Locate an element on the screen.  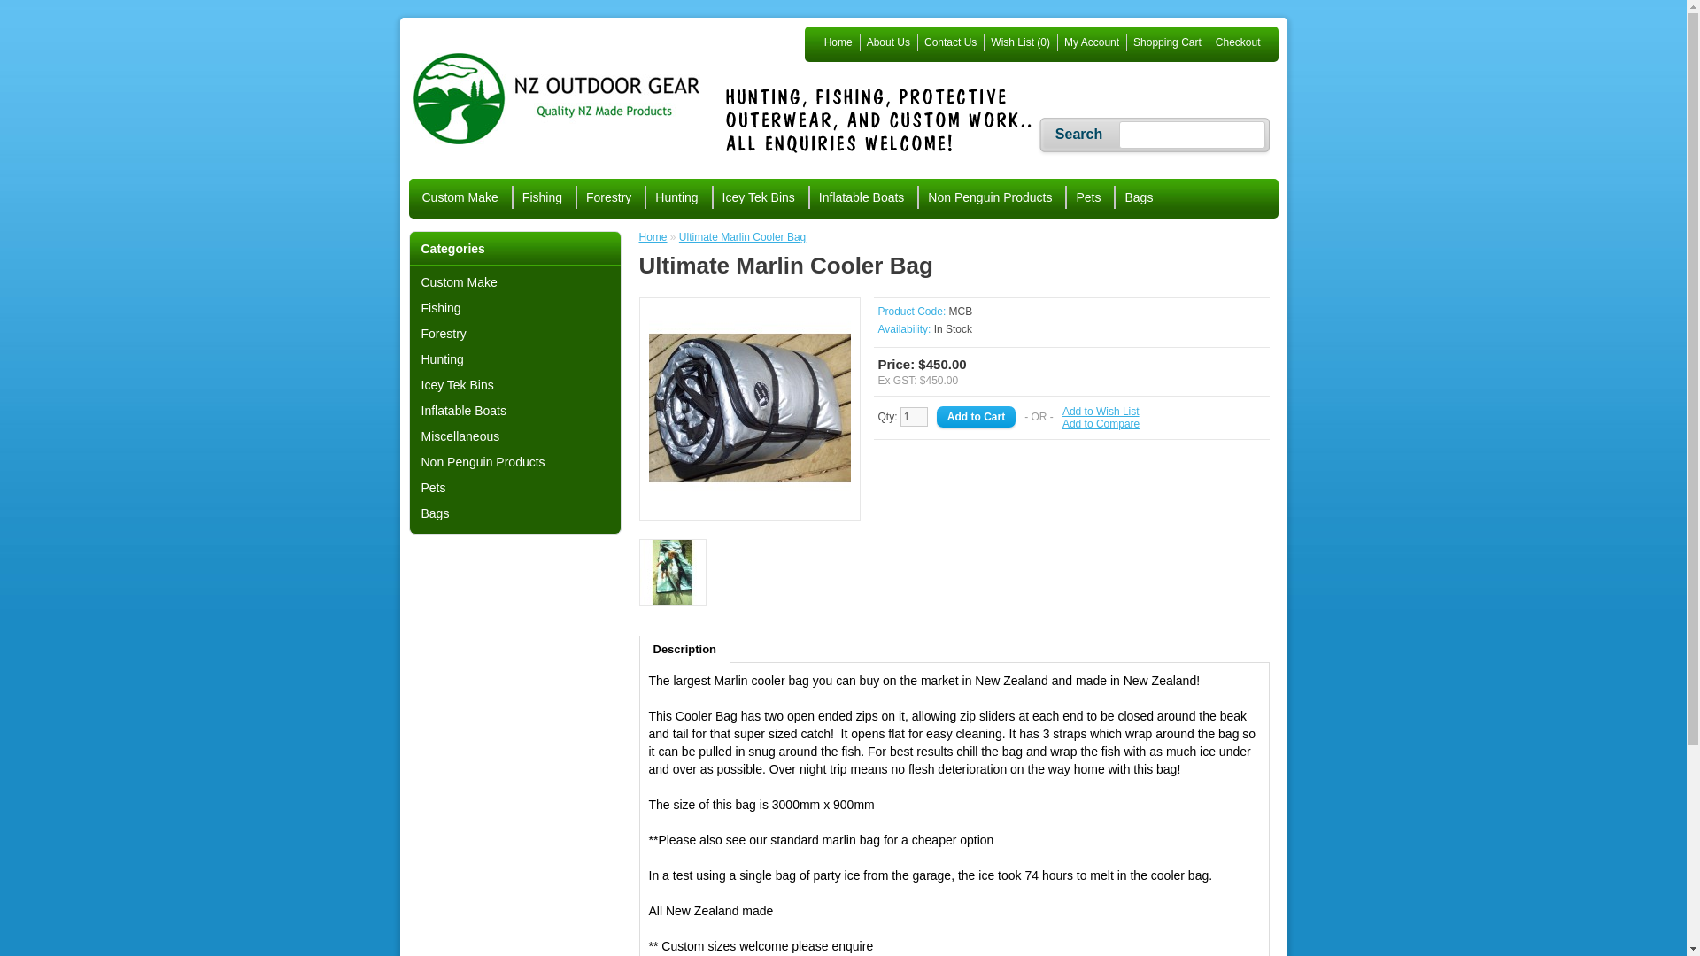
Custom Make is located at coordinates (460, 197).